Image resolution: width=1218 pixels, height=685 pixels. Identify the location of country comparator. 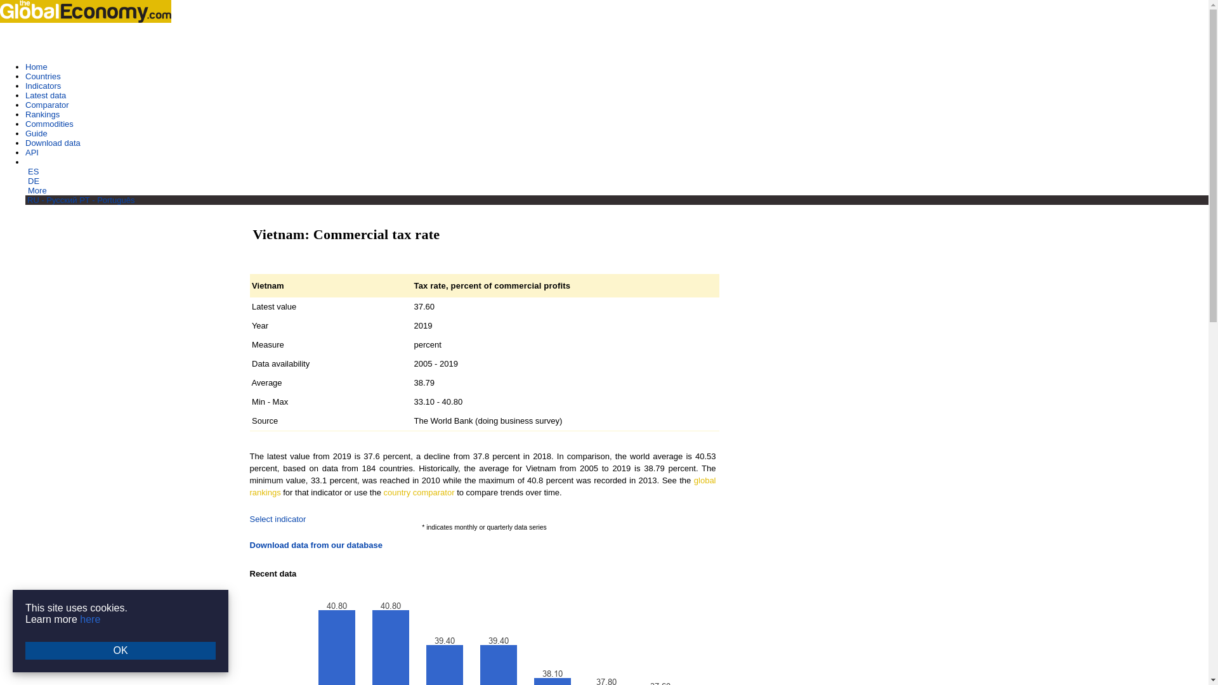
(419, 492).